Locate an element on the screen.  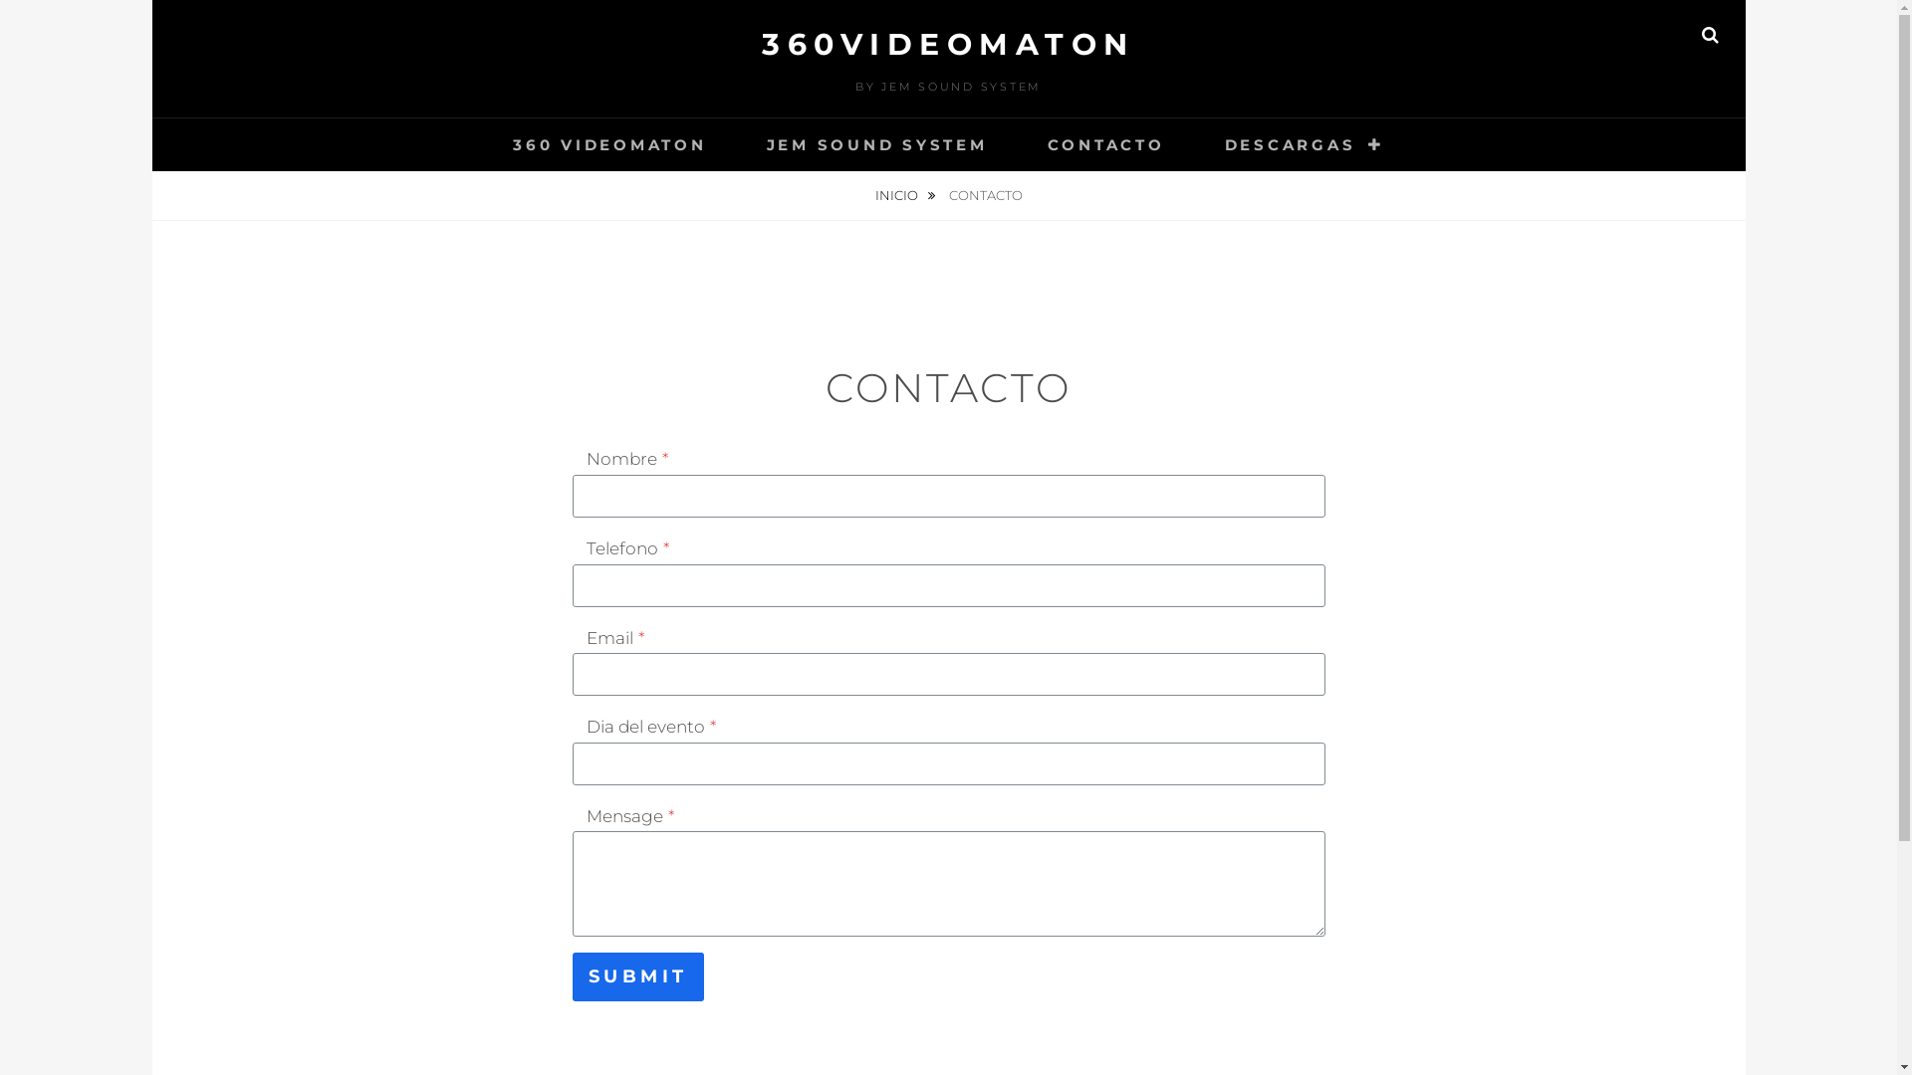
BUSCAR is located at coordinates (1711, 35).